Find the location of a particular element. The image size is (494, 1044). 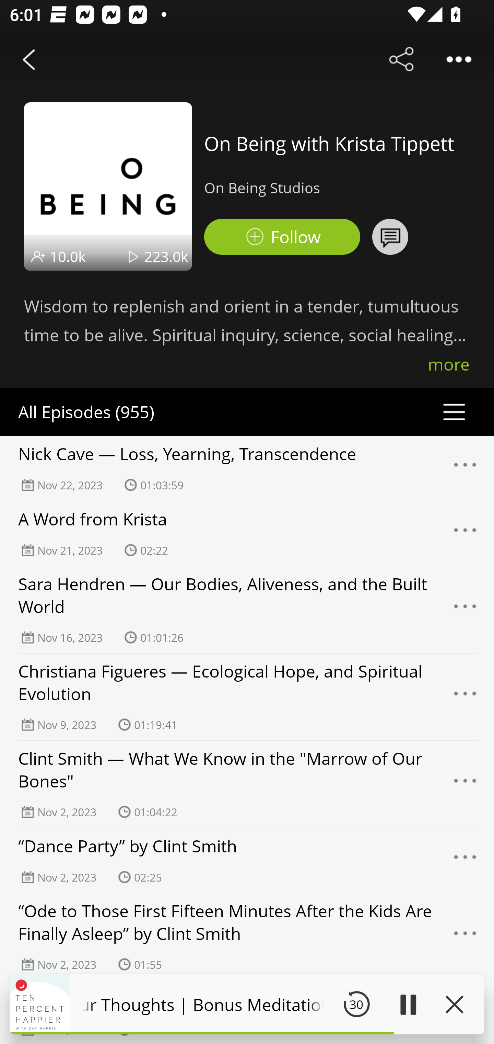

10.0k is located at coordinates (68, 256).